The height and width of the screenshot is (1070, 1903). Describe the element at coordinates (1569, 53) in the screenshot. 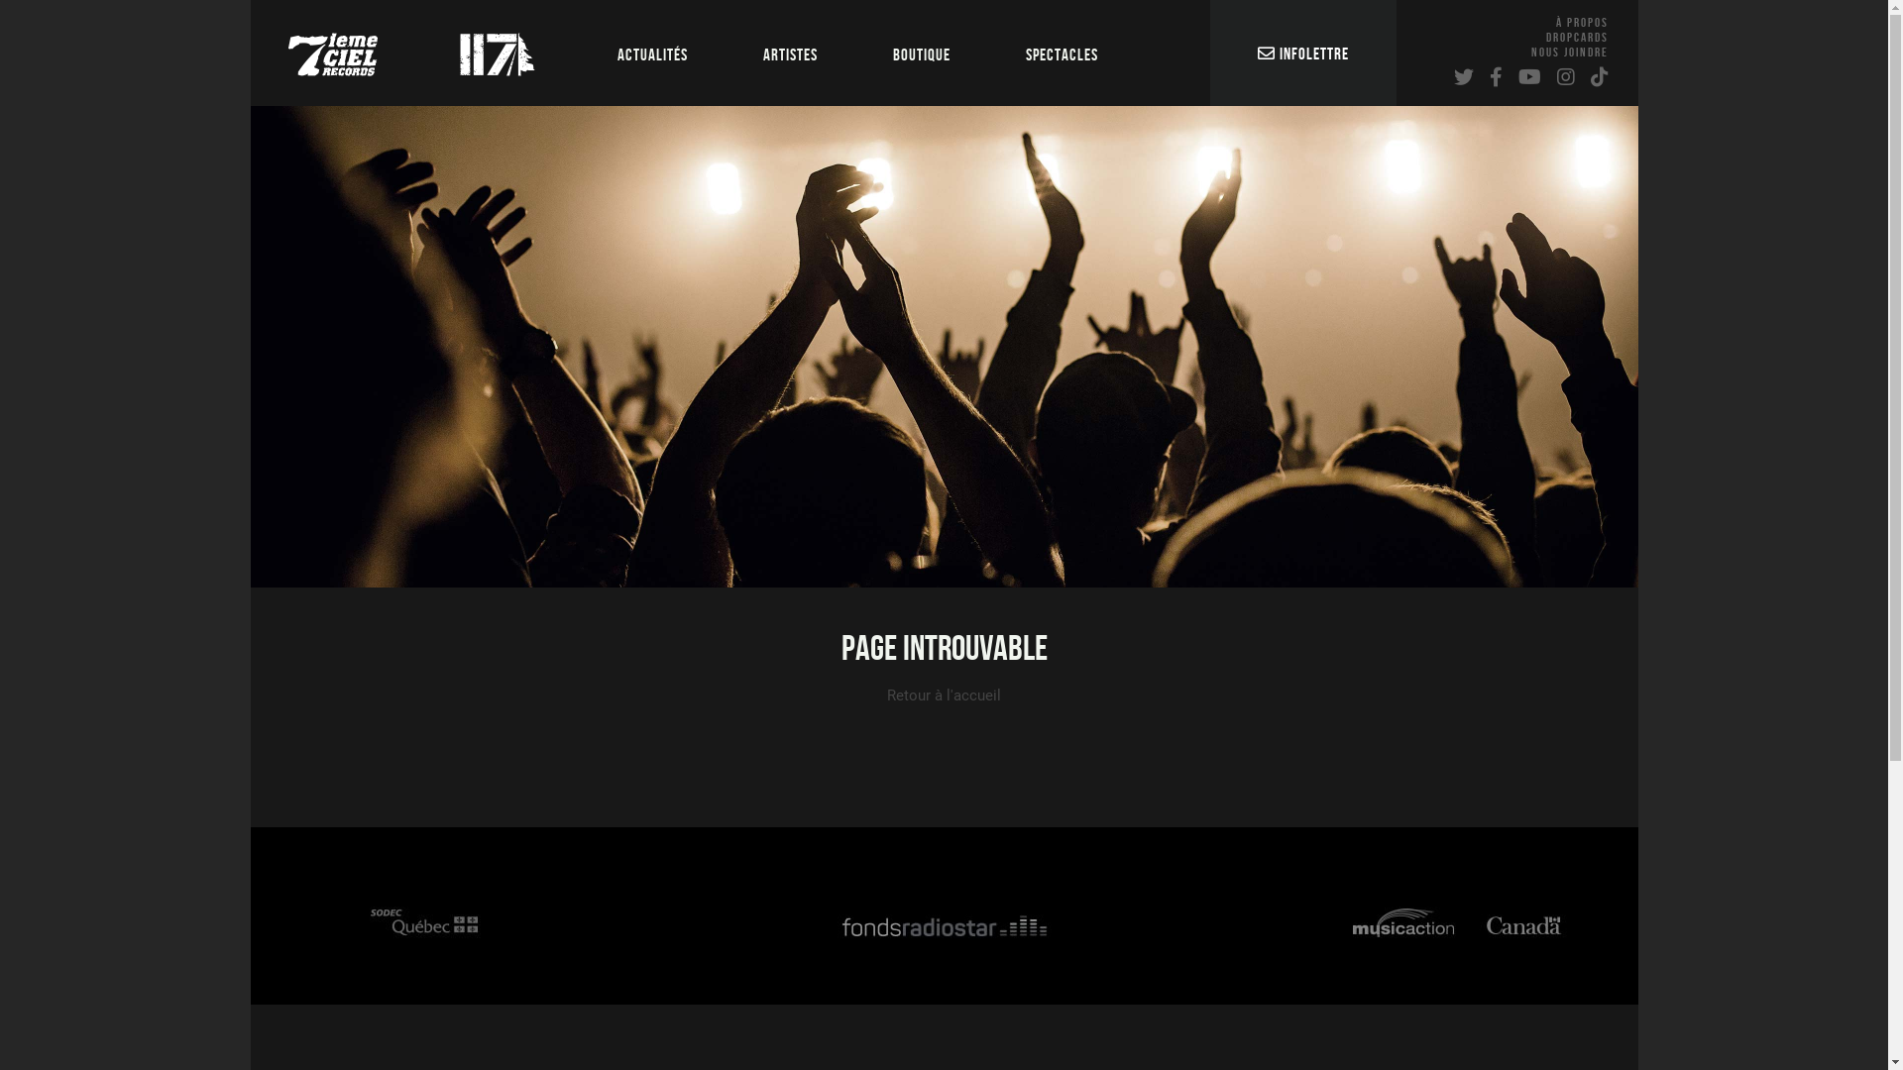

I see `Nous joindre` at that location.